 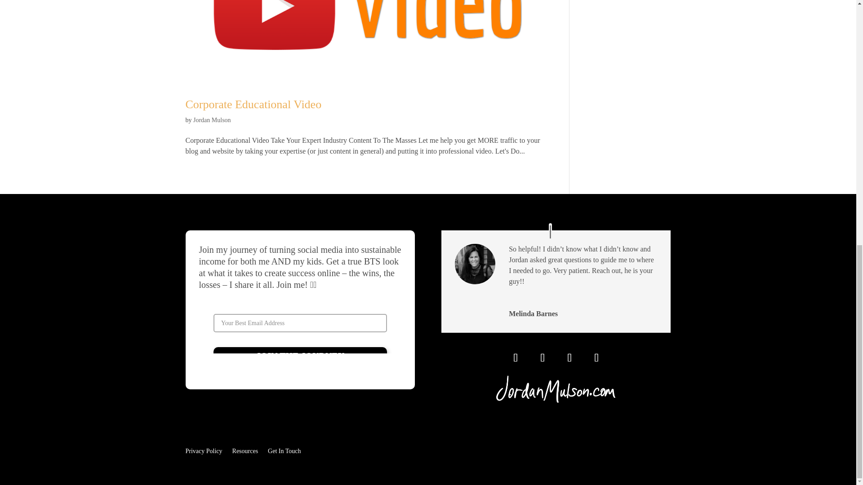 What do you see at coordinates (569, 357) in the screenshot?
I see `Follow on X` at bounding box center [569, 357].